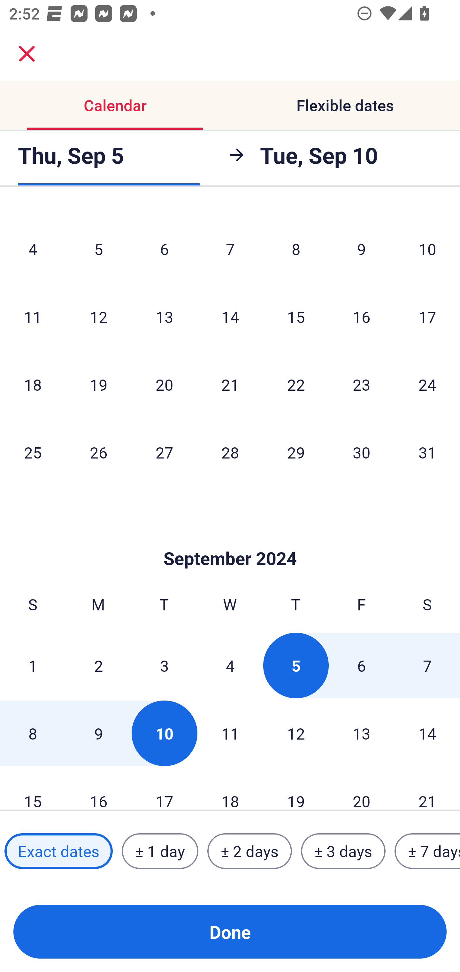 Image resolution: width=460 pixels, height=972 pixels. What do you see at coordinates (230, 788) in the screenshot?
I see `18 Wednesday, September 18, 2024` at bounding box center [230, 788].